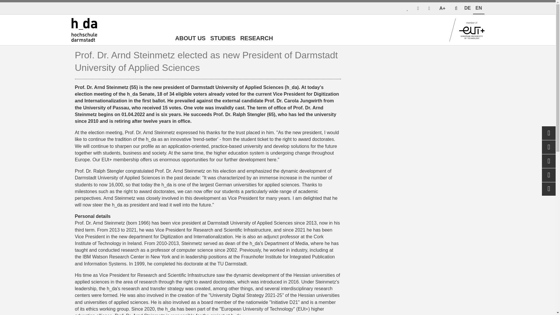 This screenshot has width=560, height=315. What do you see at coordinates (82, 30) in the screenshot?
I see `Home` at bounding box center [82, 30].